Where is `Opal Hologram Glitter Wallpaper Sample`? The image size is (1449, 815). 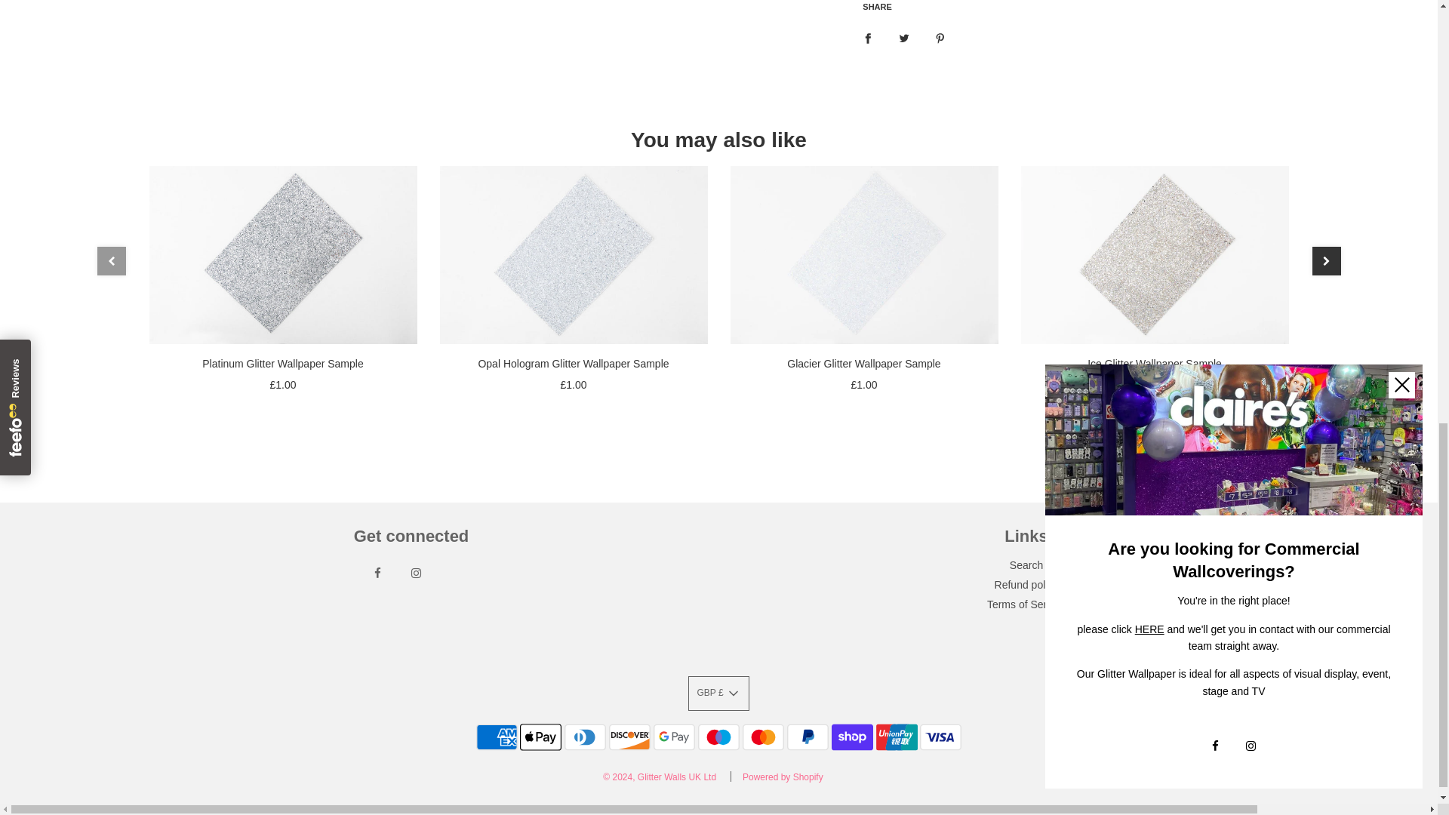 Opal Hologram Glitter Wallpaper Sample is located at coordinates (572, 255).